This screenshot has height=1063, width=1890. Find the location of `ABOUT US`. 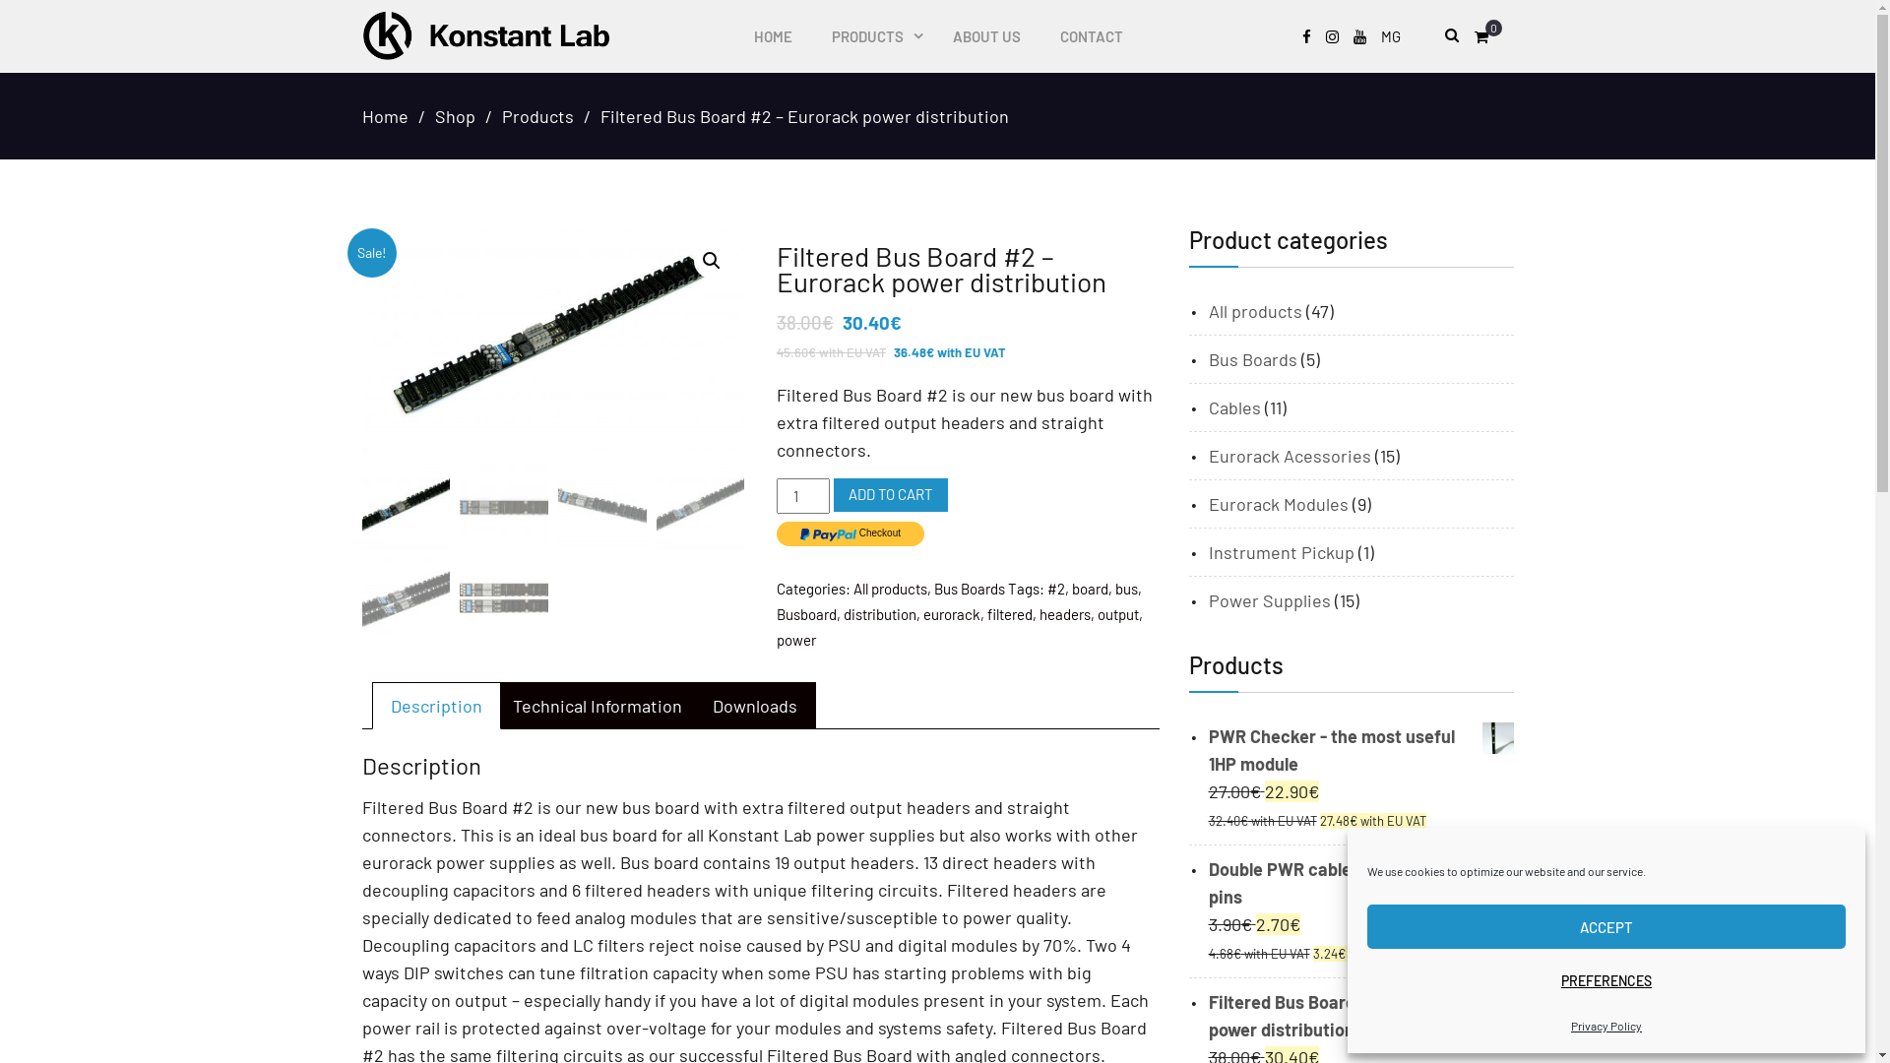

ABOUT US is located at coordinates (986, 36).